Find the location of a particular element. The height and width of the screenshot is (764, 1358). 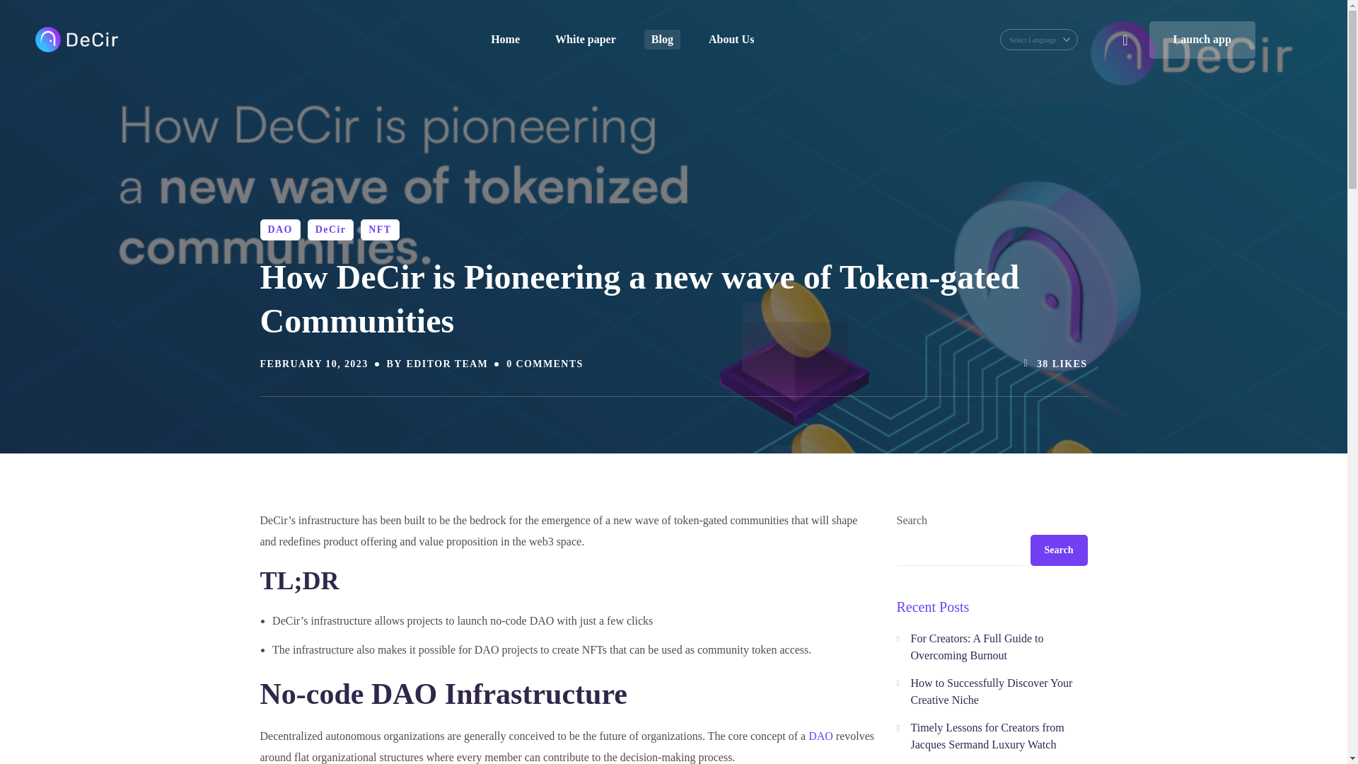

DAO is located at coordinates (820, 736).